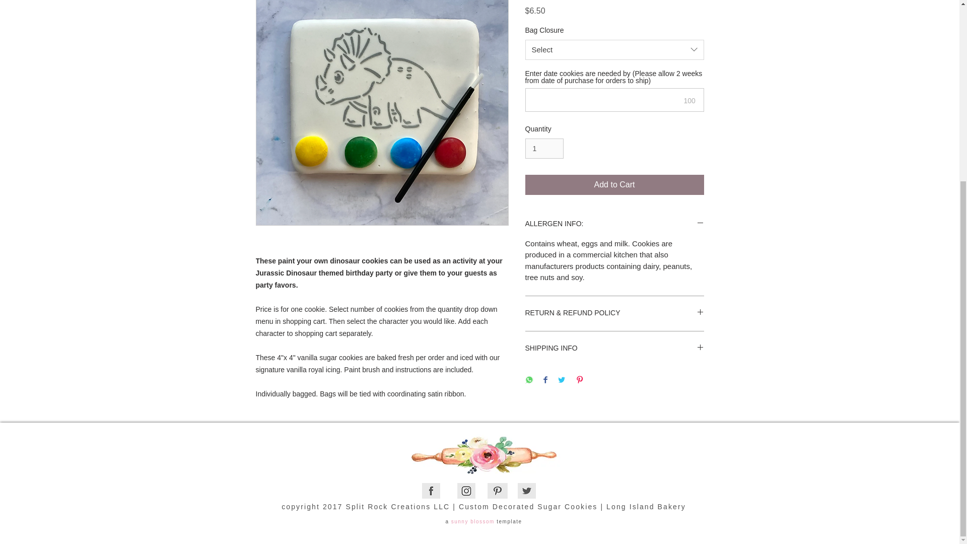 The height and width of the screenshot is (544, 967). Describe the element at coordinates (509, 522) in the screenshot. I see `template` at that location.